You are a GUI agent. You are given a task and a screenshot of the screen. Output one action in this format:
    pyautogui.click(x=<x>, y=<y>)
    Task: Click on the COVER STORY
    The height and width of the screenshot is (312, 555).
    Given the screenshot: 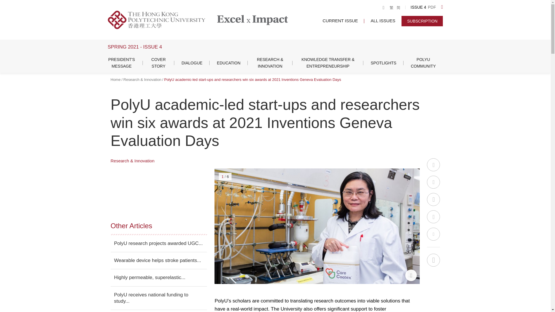 What is the action you would take?
    pyautogui.click(x=158, y=63)
    